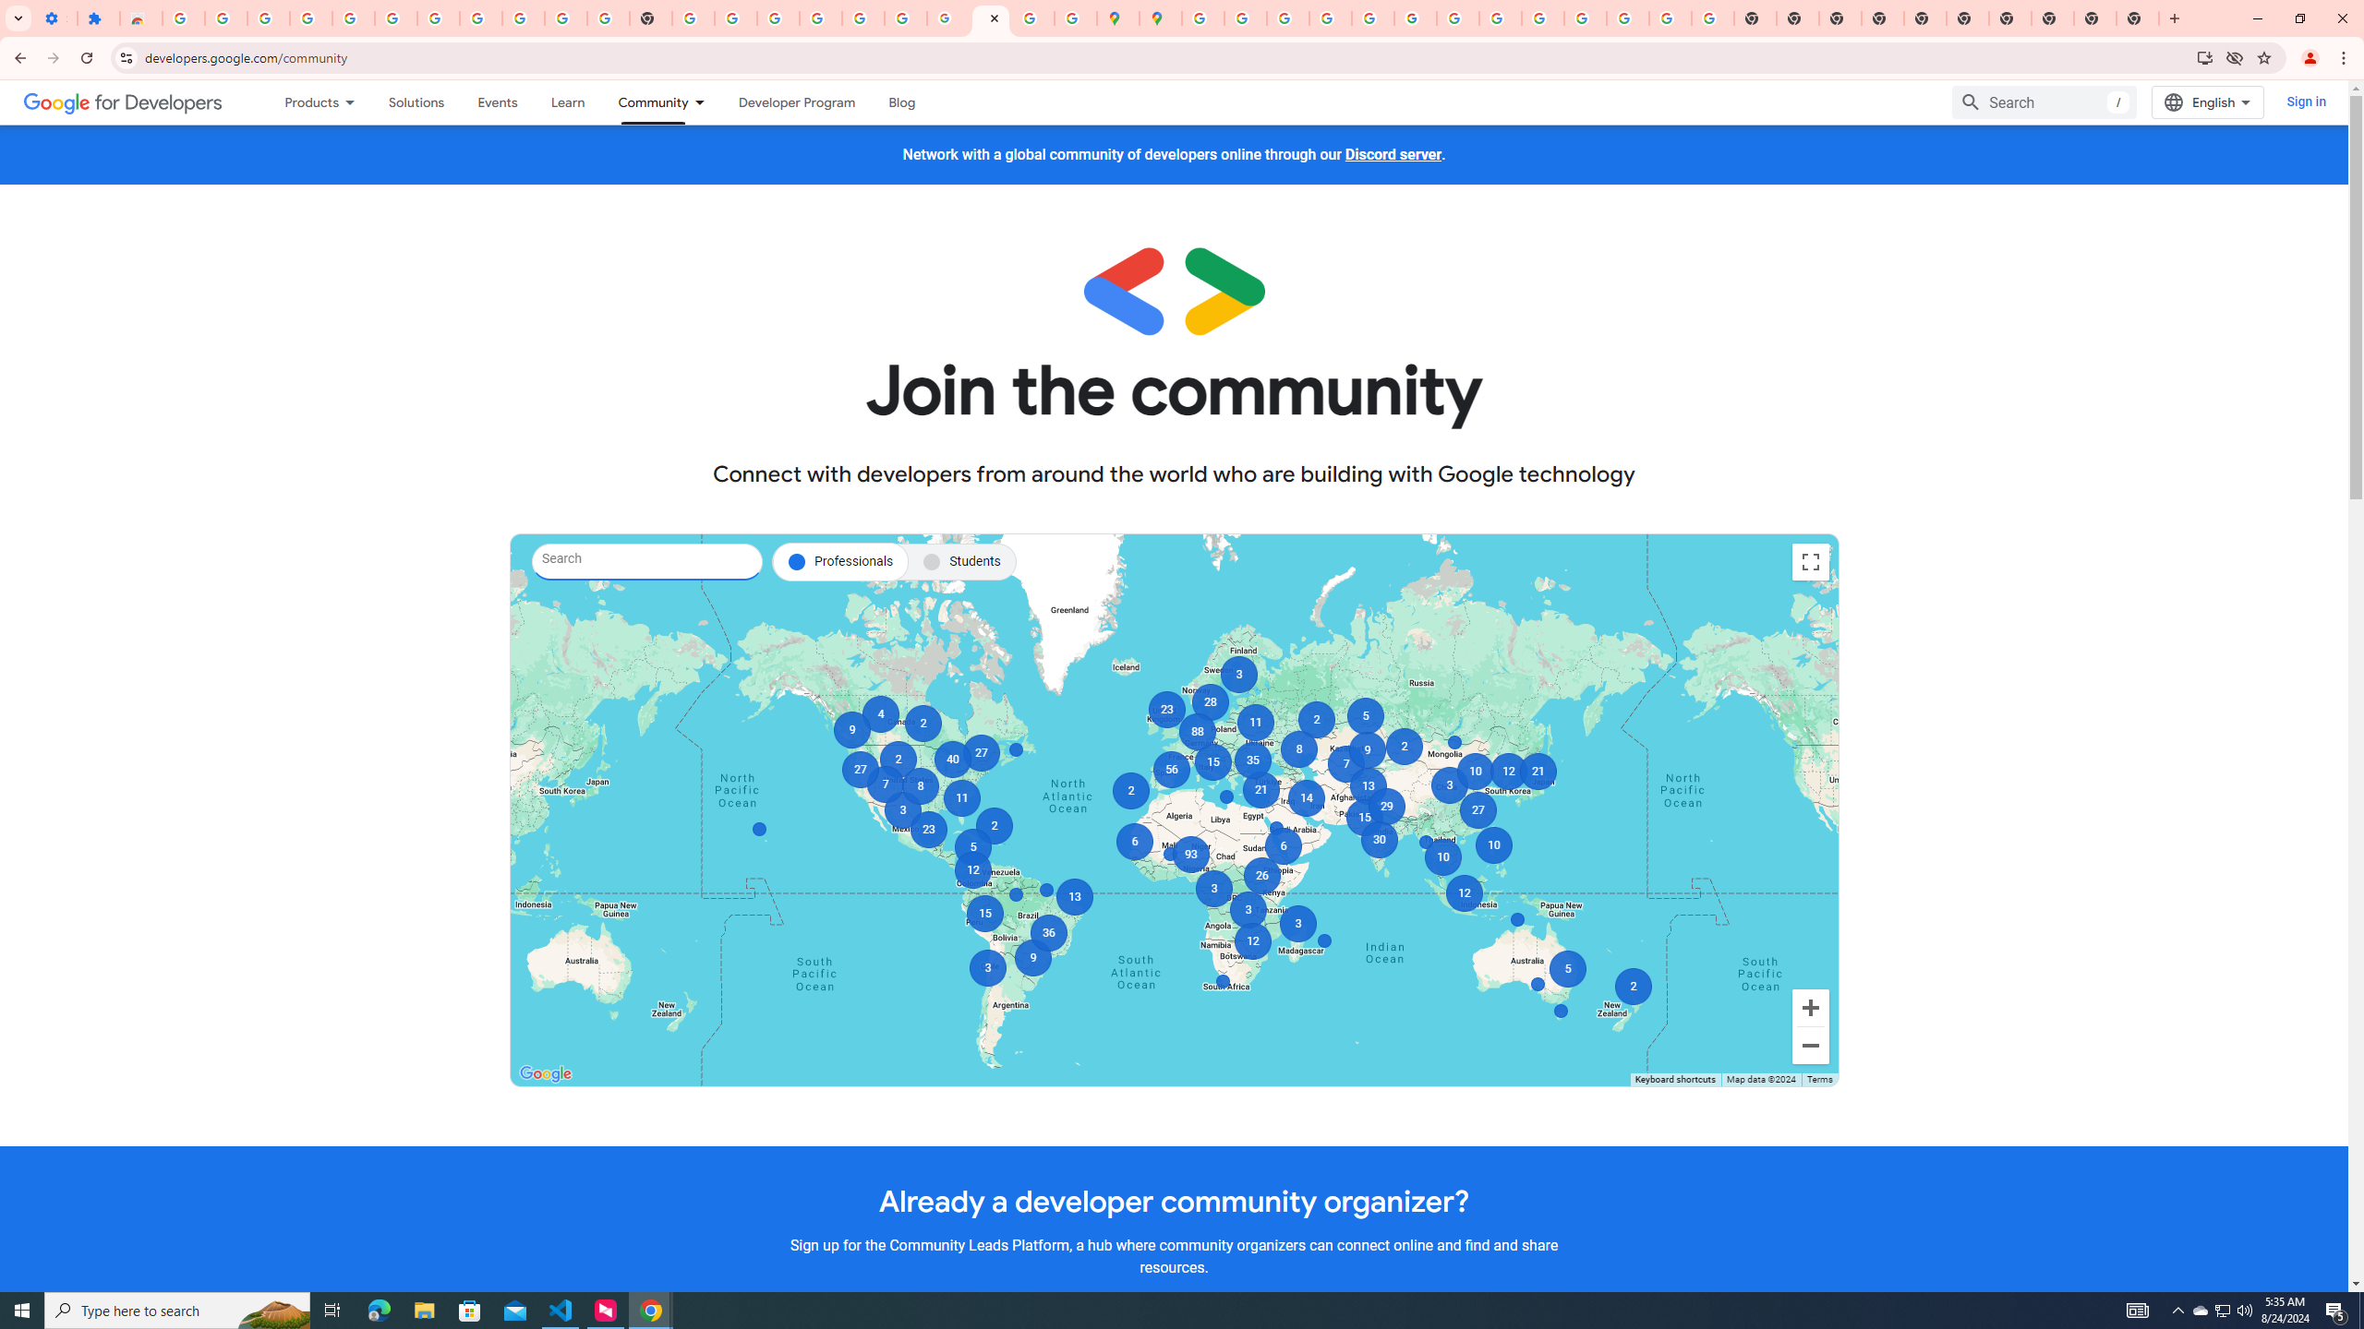  Describe the element at coordinates (1393, 155) in the screenshot. I see `Discord server` at that location.